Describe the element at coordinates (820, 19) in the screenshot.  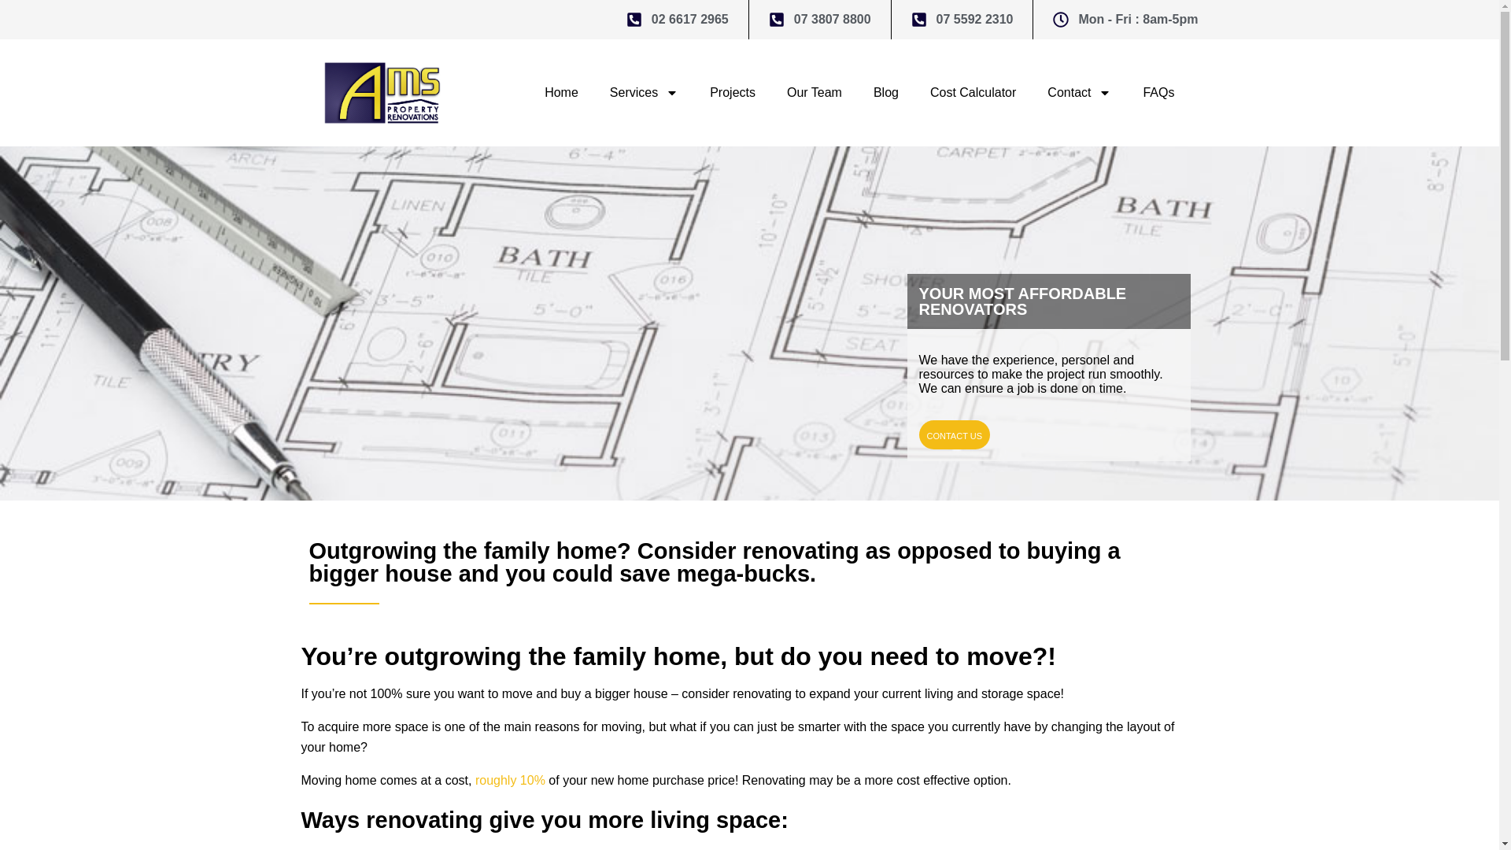
I see `07 3807 8800` at that location.